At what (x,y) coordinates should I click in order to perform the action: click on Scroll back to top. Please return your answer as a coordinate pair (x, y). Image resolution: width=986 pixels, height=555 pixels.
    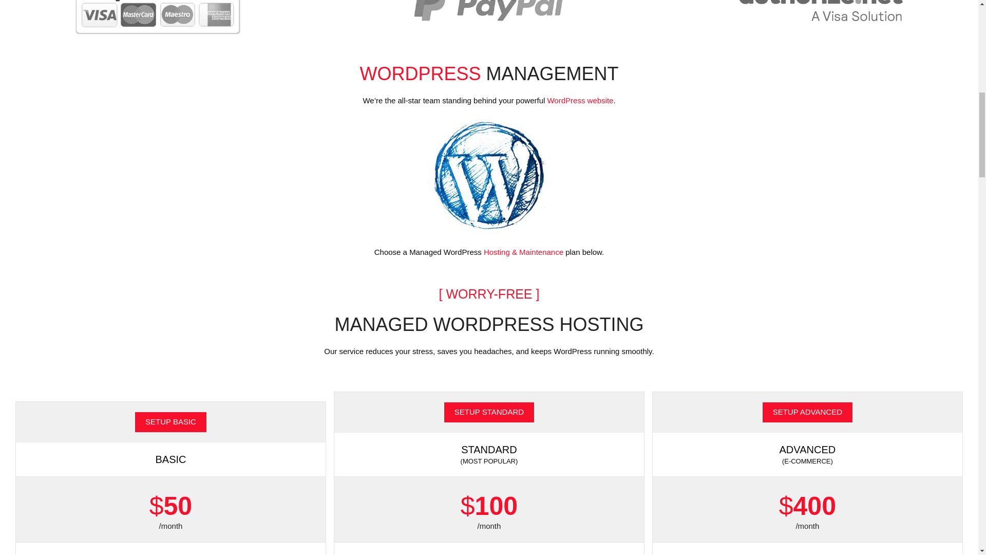
    Looking at the image, I should click on (953, 488).